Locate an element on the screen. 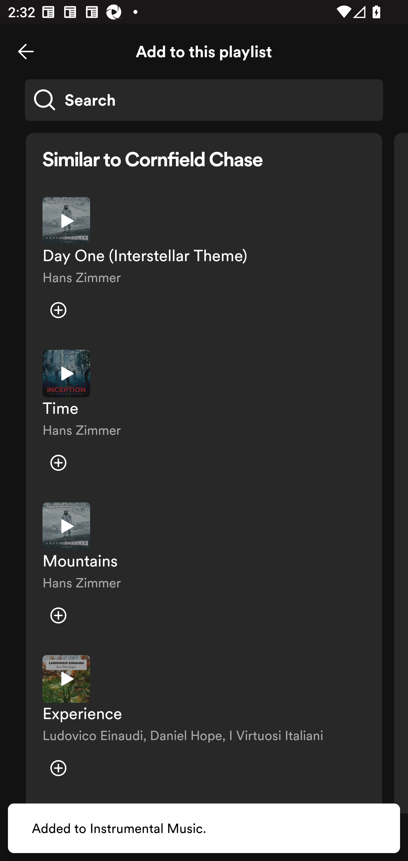 The width and height of the screenshot is (408, 861). Add item is located at coordinates (58, 768).